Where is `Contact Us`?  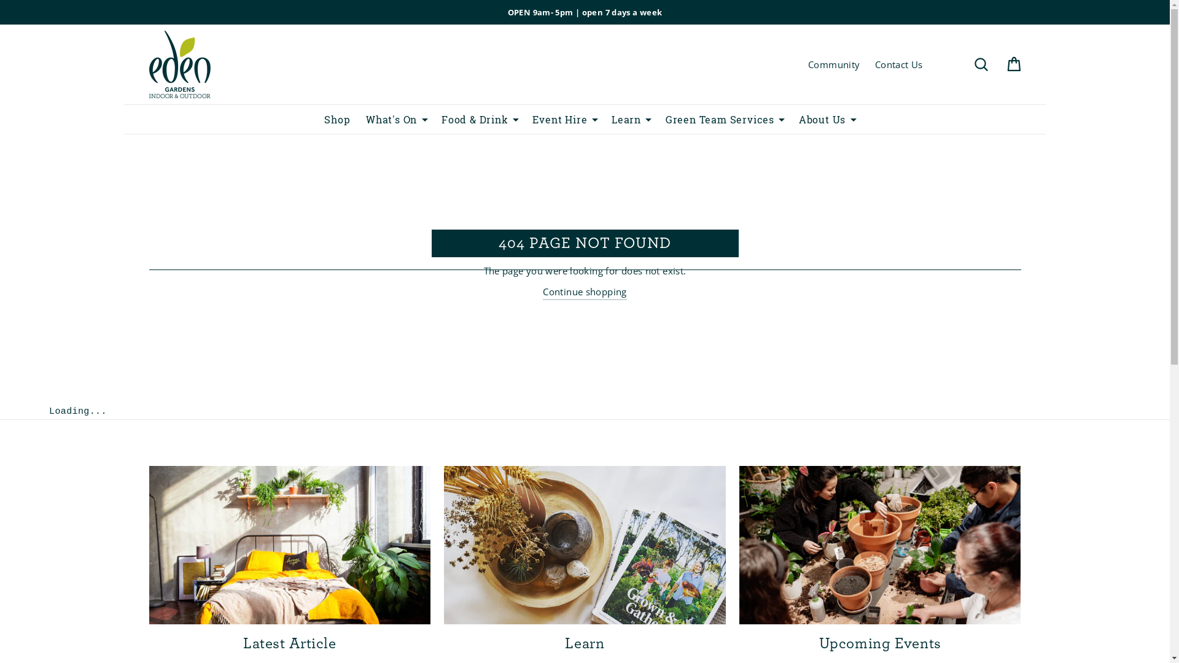 Contact Us is located at coordinates (899, 64).